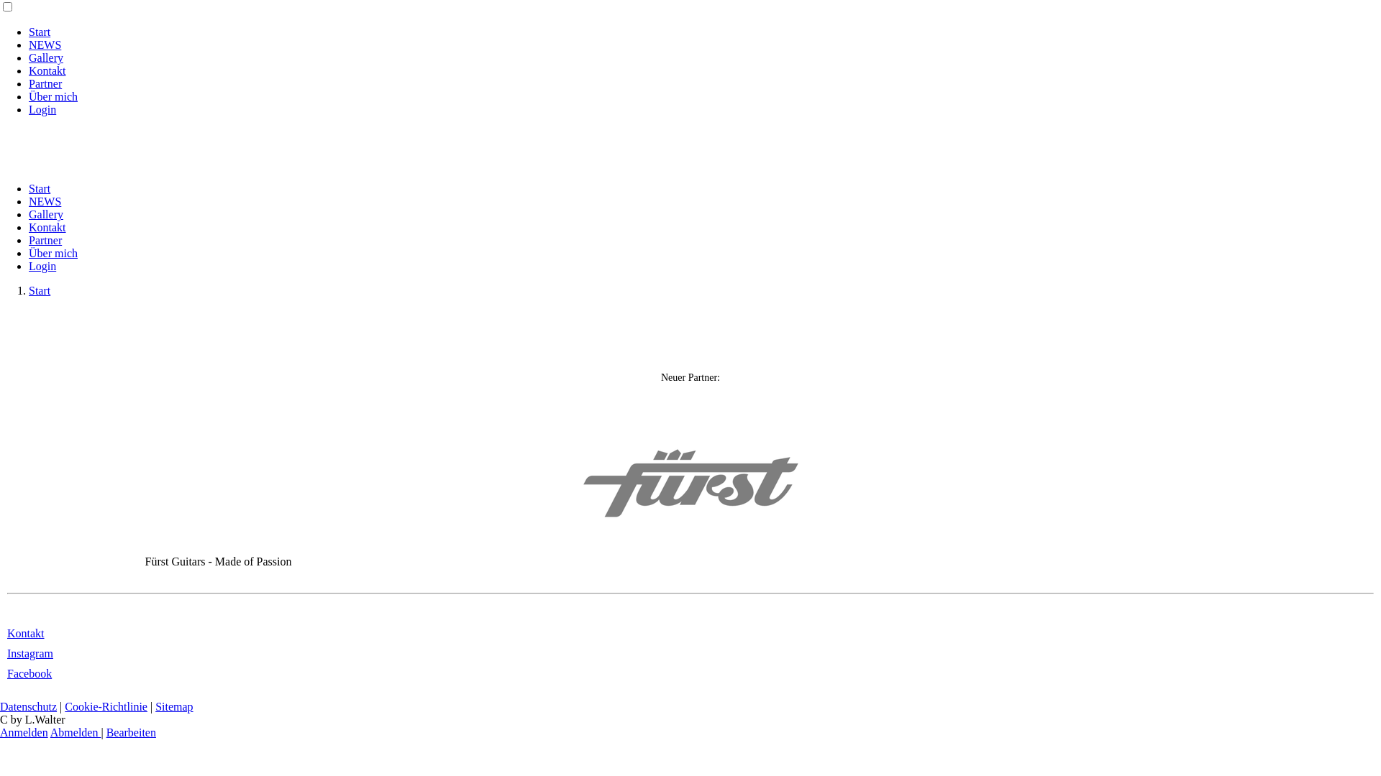 The image size is (1381, 776). What do you see at coordinates (42, 109) in the screenshot?
I see `Login` at bounding box center [42, 109].